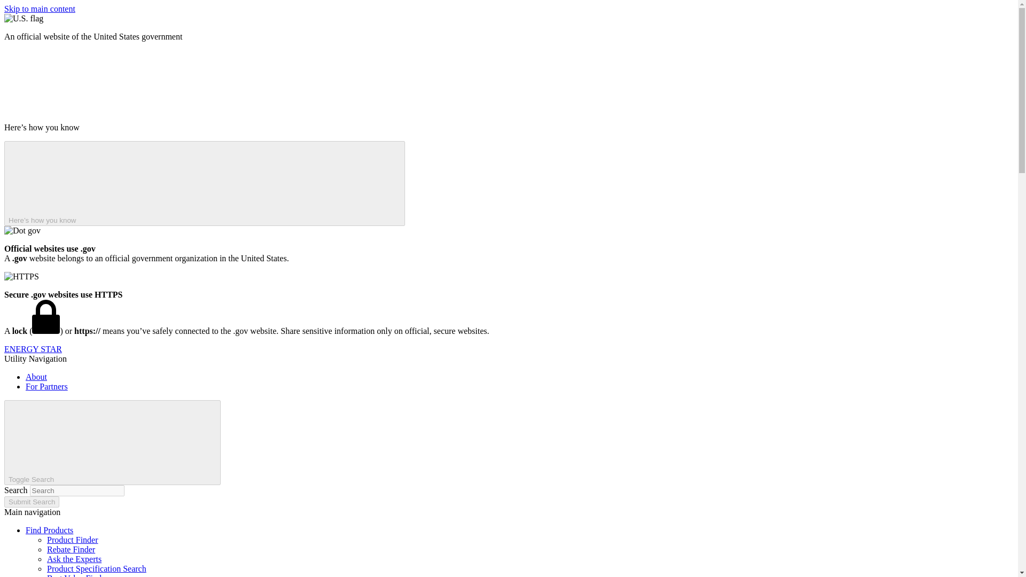 This screenshot has width=1026, height=577. Describe the element at coordinates (32, 502) in the screenshot. I see `Submit Search` at that location.